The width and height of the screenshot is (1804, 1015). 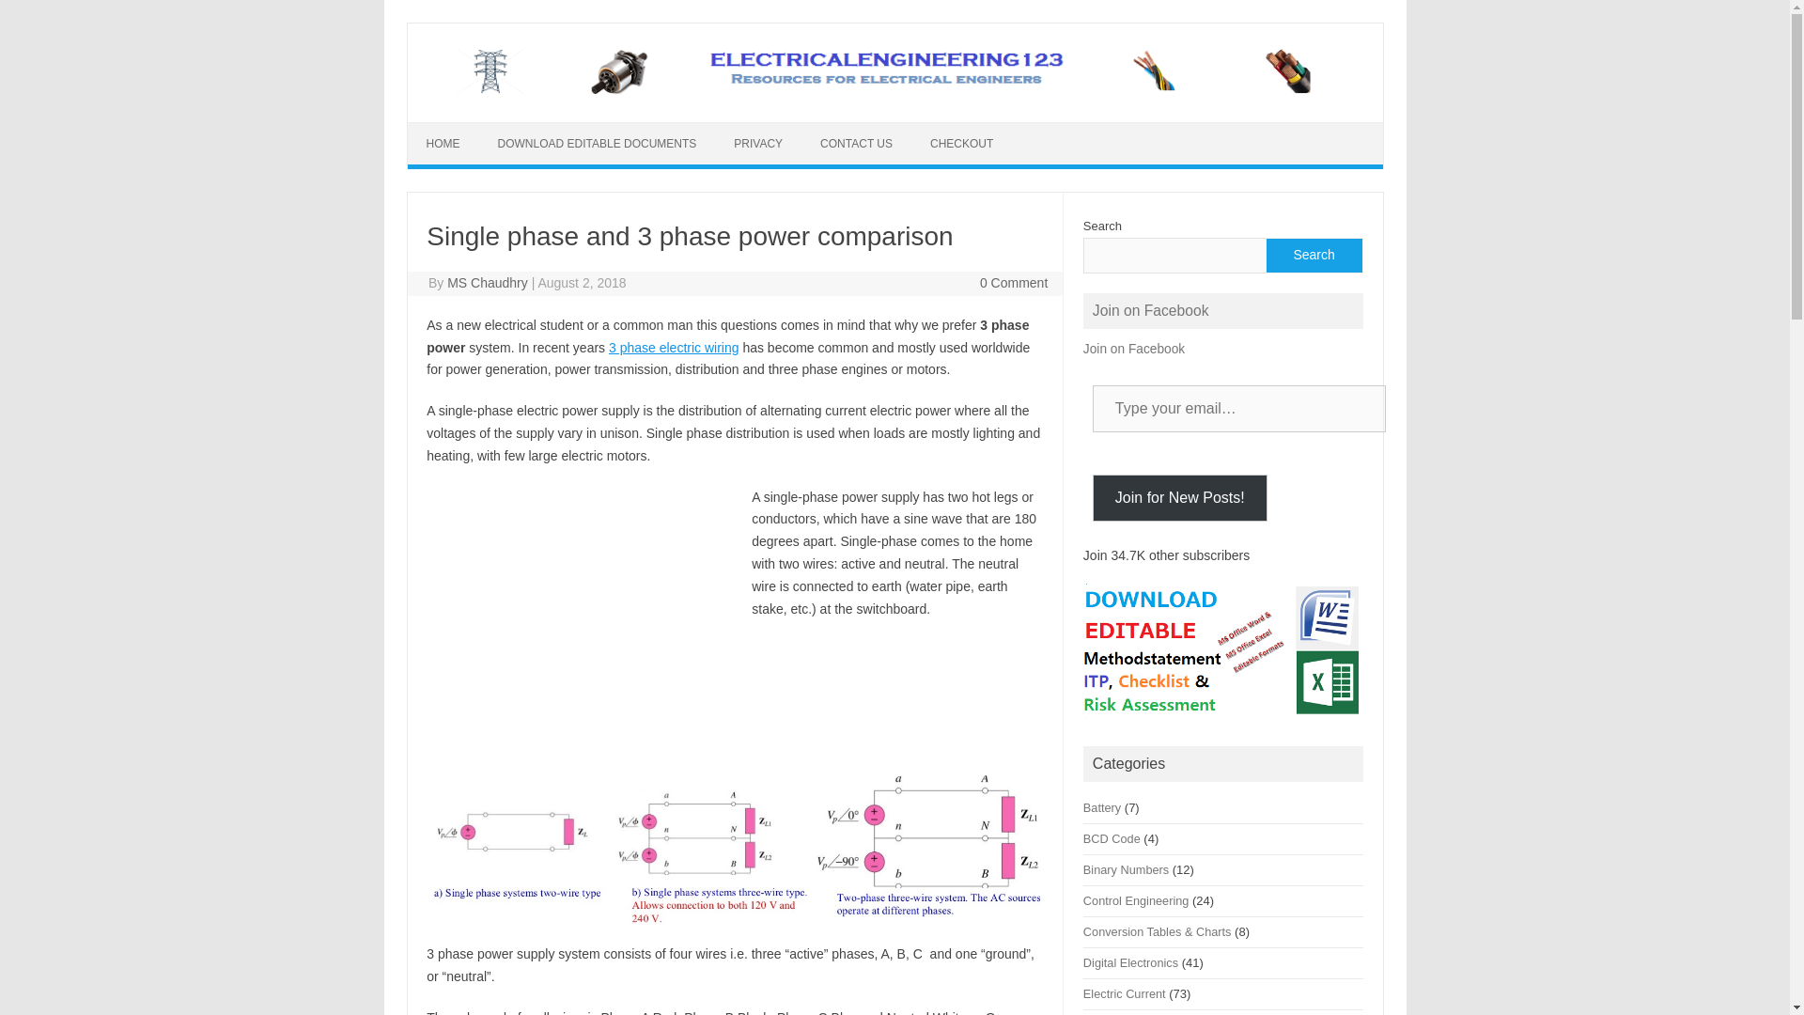 What do you see at coordinates (1126, 870) in the screenshot?
I see `Binary Numbers` at bounding box center [1126, 870].